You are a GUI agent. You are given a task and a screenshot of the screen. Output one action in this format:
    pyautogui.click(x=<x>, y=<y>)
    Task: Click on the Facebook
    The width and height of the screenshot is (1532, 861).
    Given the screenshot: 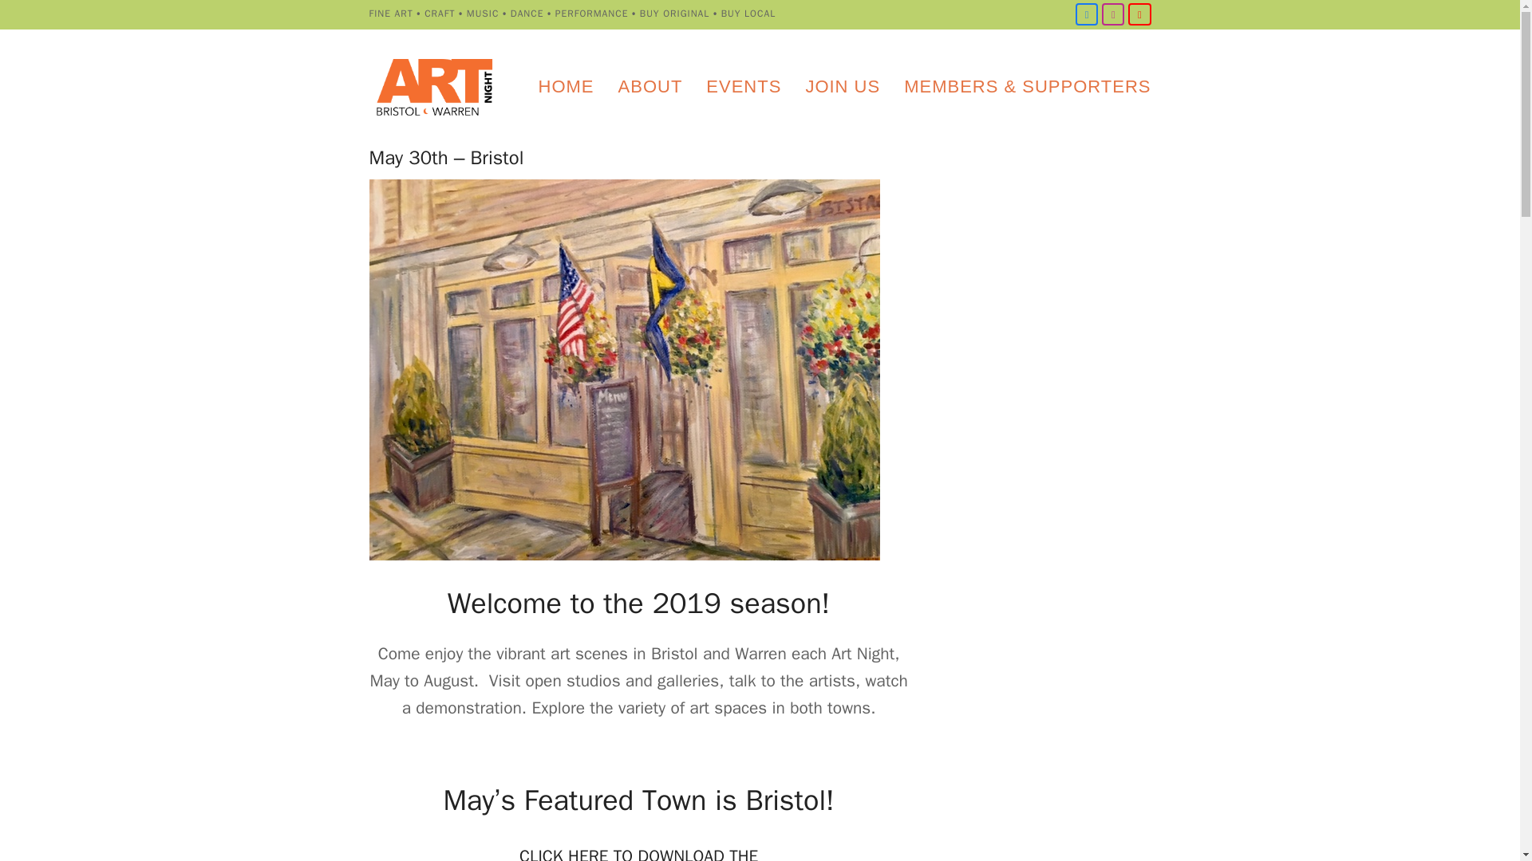 What is the action you would take?
    pyautogui.click(x=1087, y=14)
    